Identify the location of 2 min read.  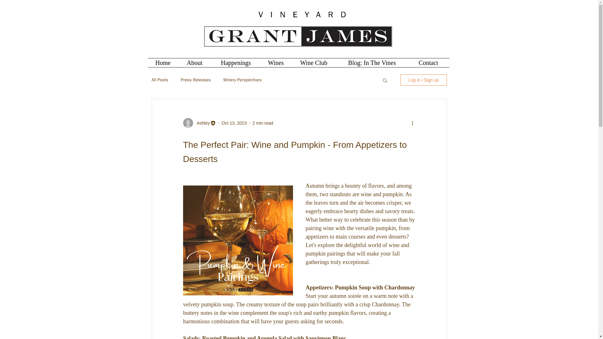
(263, 123).